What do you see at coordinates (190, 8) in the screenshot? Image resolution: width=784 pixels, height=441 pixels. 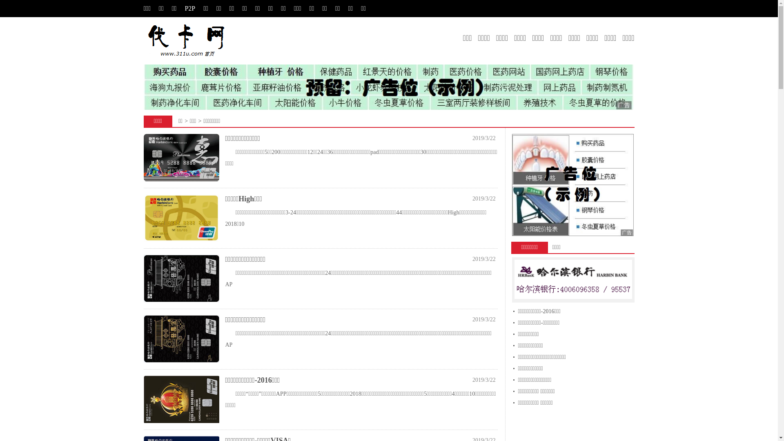 I see `P2P` at bounding box center [190, 8].